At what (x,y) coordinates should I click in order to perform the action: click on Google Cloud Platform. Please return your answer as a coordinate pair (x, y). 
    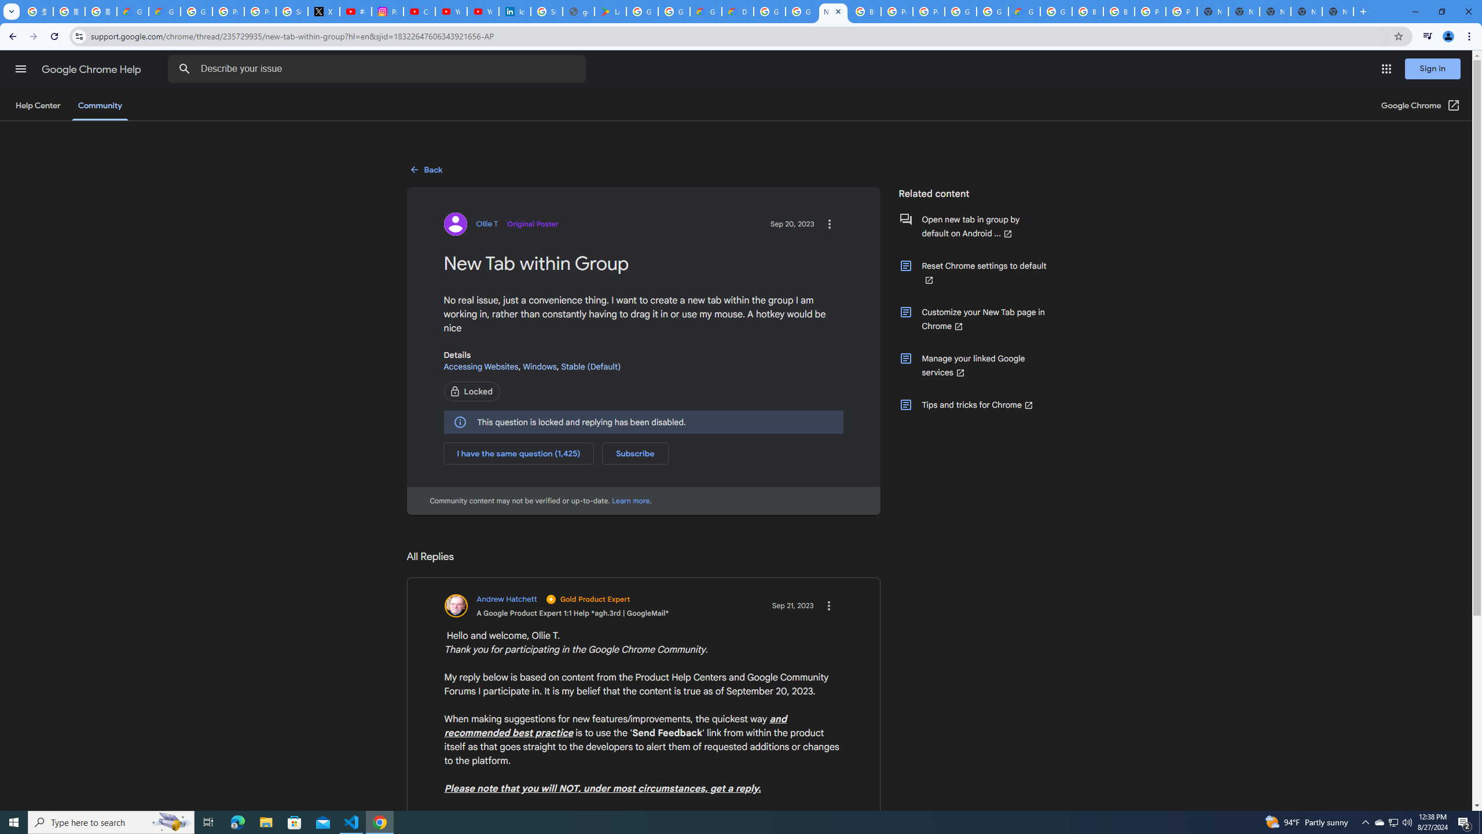
    Looking at the image, I should click on (1056, 12).